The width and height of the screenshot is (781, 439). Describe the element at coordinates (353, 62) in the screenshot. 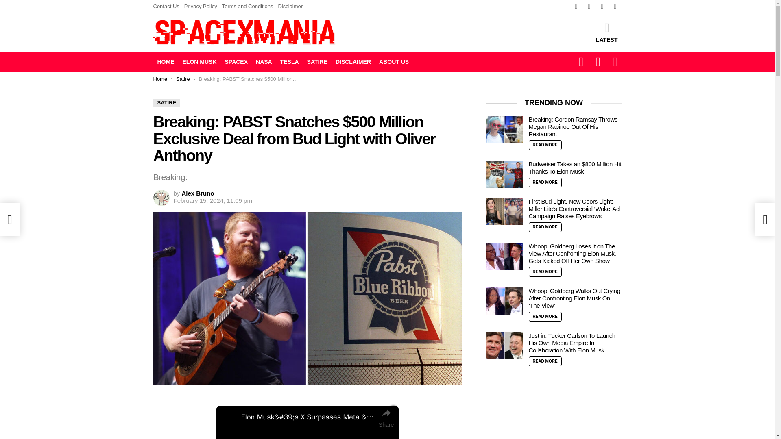

I see `DISCLAIMER` at that location.